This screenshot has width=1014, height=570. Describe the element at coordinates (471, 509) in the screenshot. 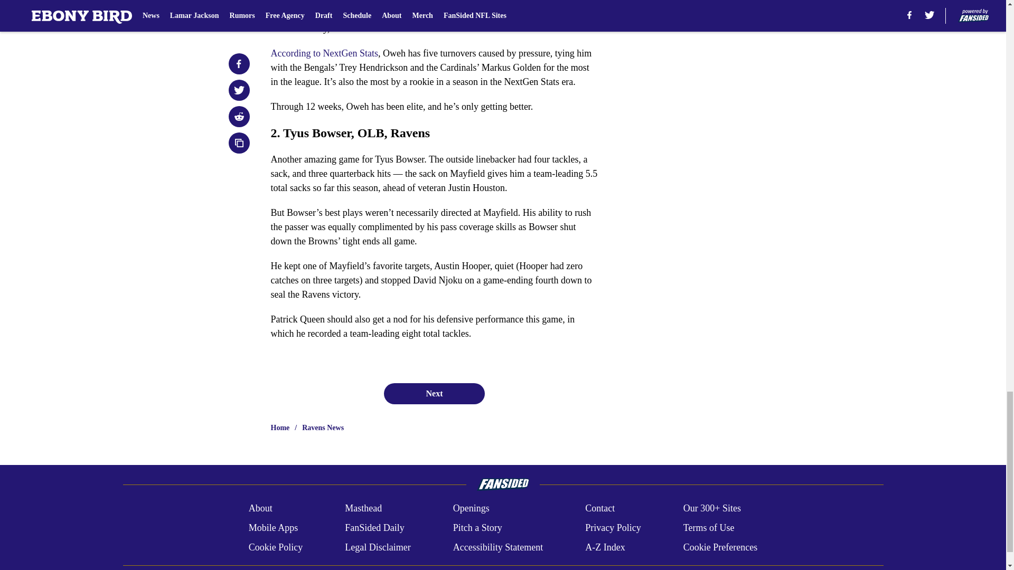

I see `Openings` at that location.